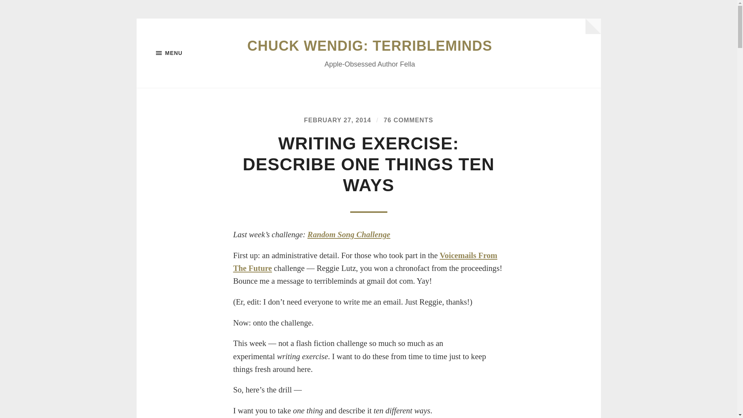  Describe the element at coordinates (194, 53) in the screenshot. I see `MENU` at that location.